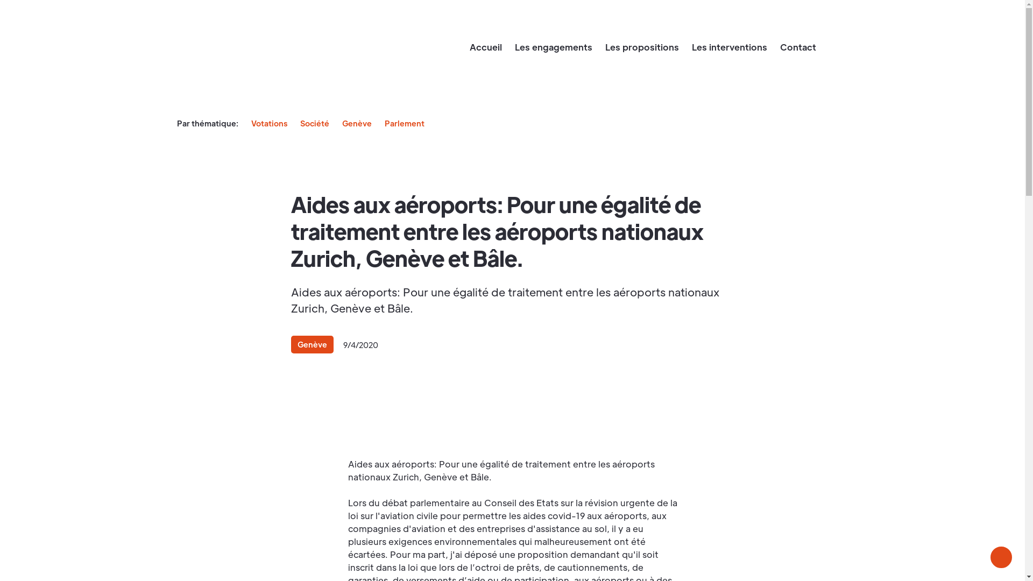 This screenshot has width=1033, height=581. I want to click on Les propositions, so click(641, 47).